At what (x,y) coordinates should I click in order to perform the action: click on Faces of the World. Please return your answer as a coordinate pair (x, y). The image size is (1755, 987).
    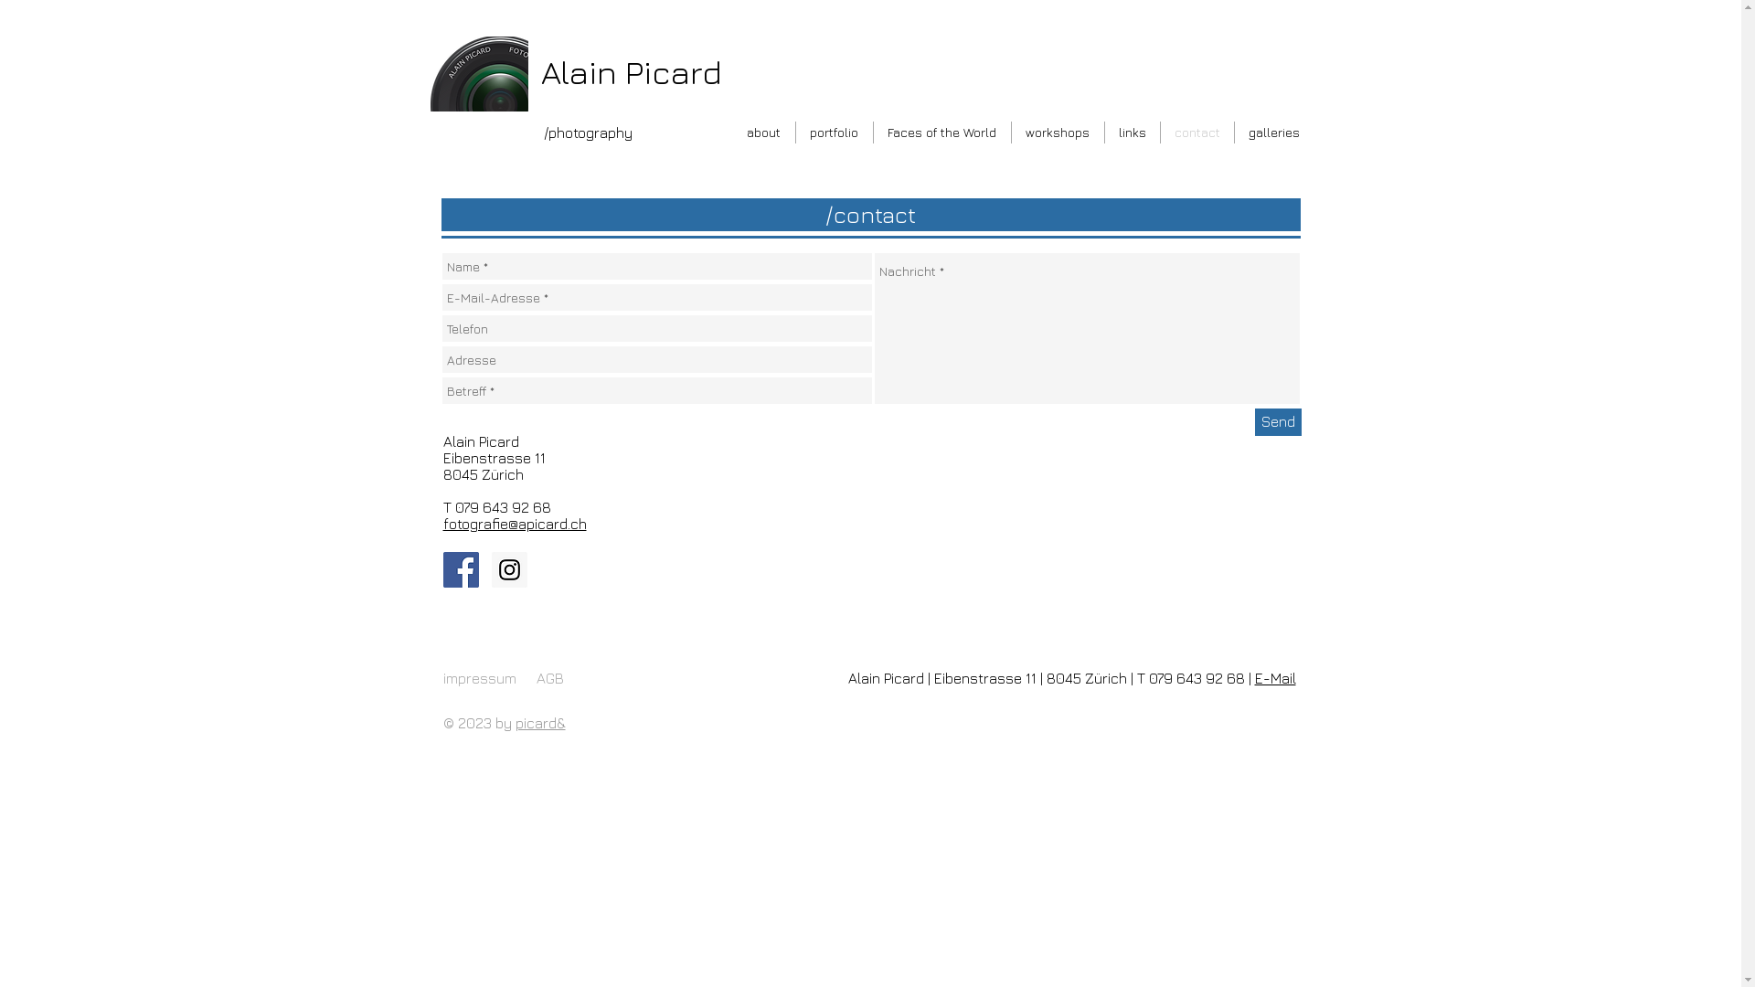
    Looking at the image, I should click on (942, 133).